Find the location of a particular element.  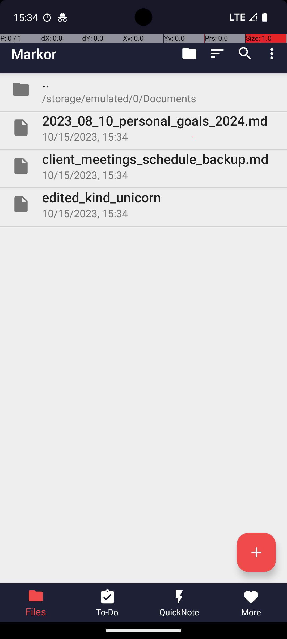

File edited_kind_unicorn  is located at coordinates (143, 204).